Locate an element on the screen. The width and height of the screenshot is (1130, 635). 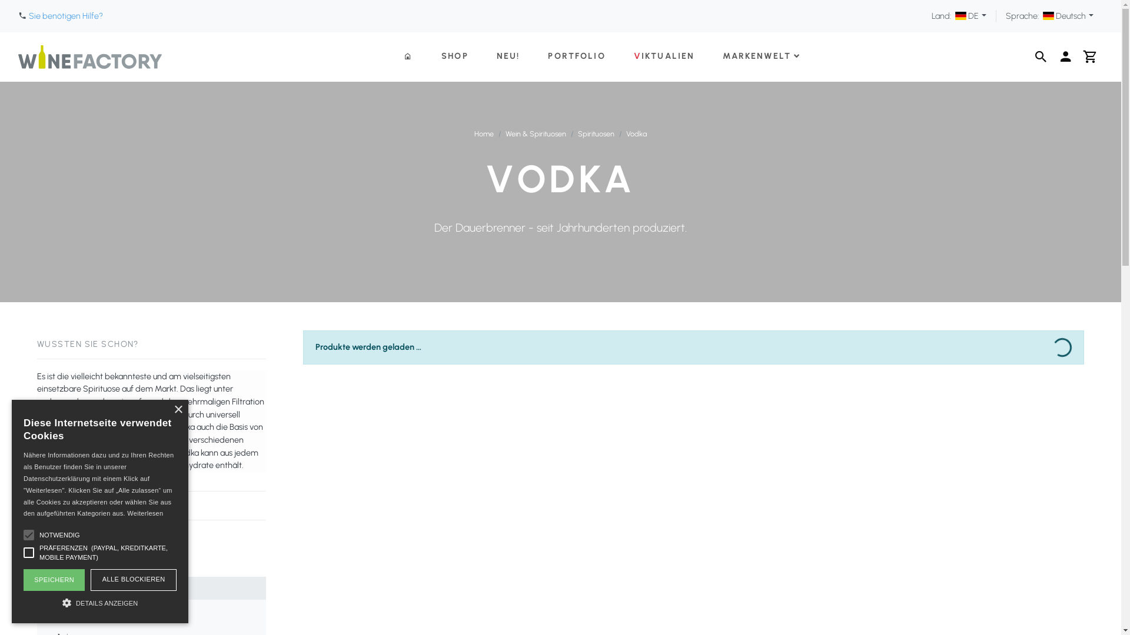
Warenkorb is located at coordinates (1091, 57).